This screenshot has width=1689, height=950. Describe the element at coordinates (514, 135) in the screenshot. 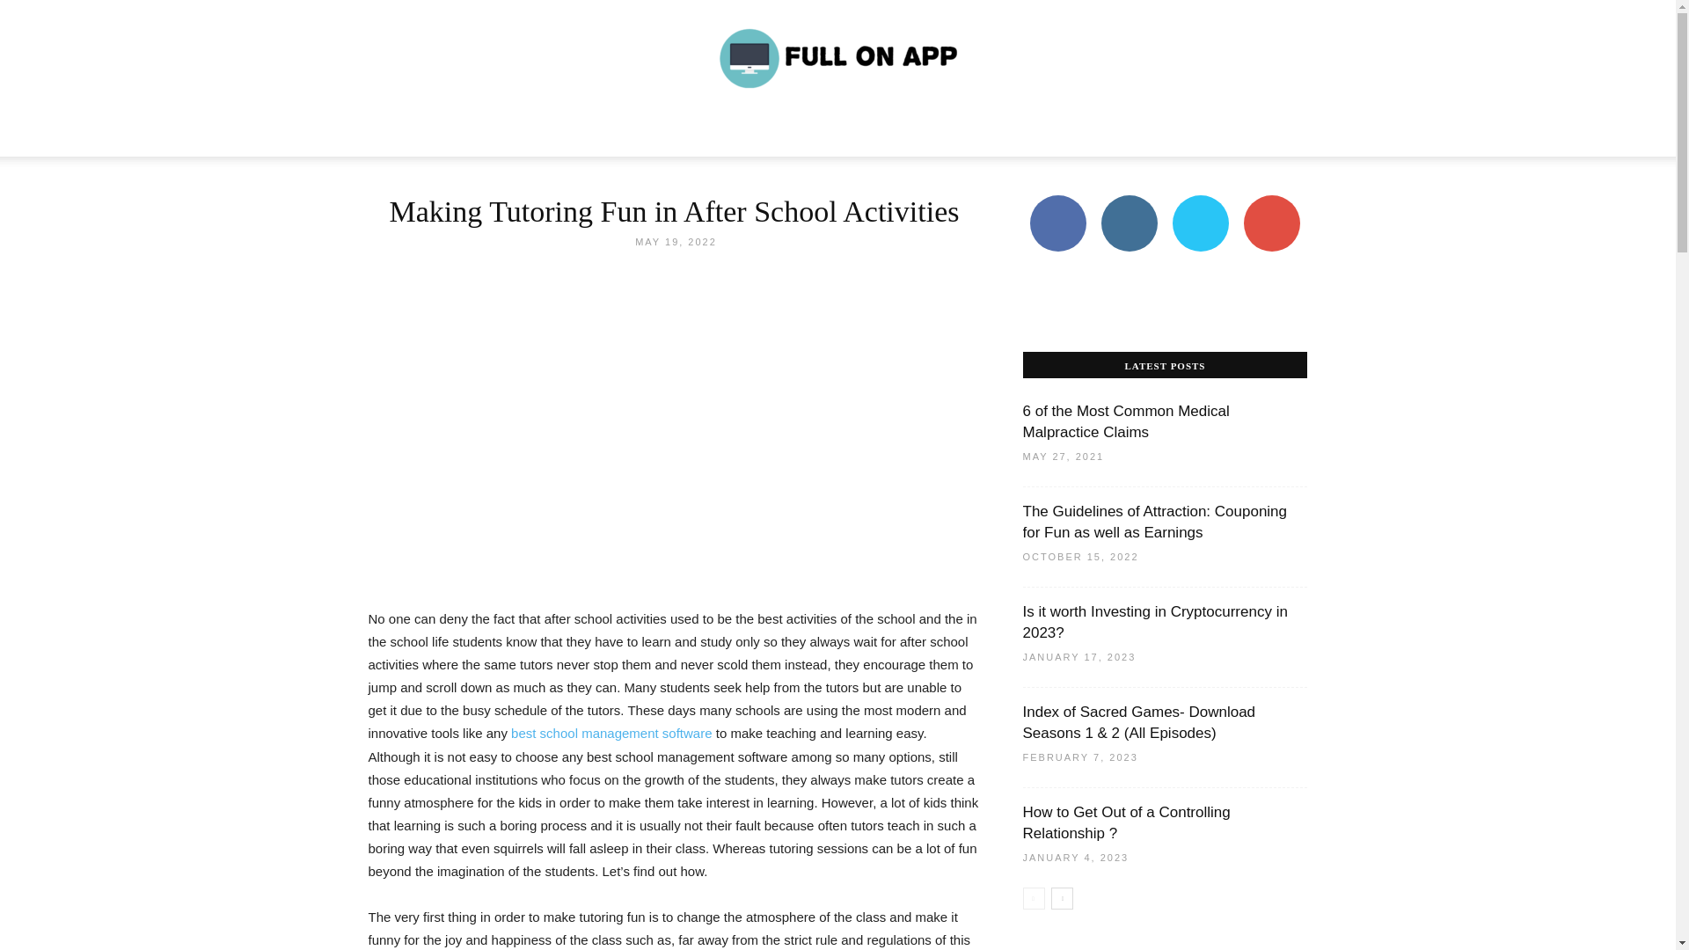

I see `TECHNOLOGY` at that location.